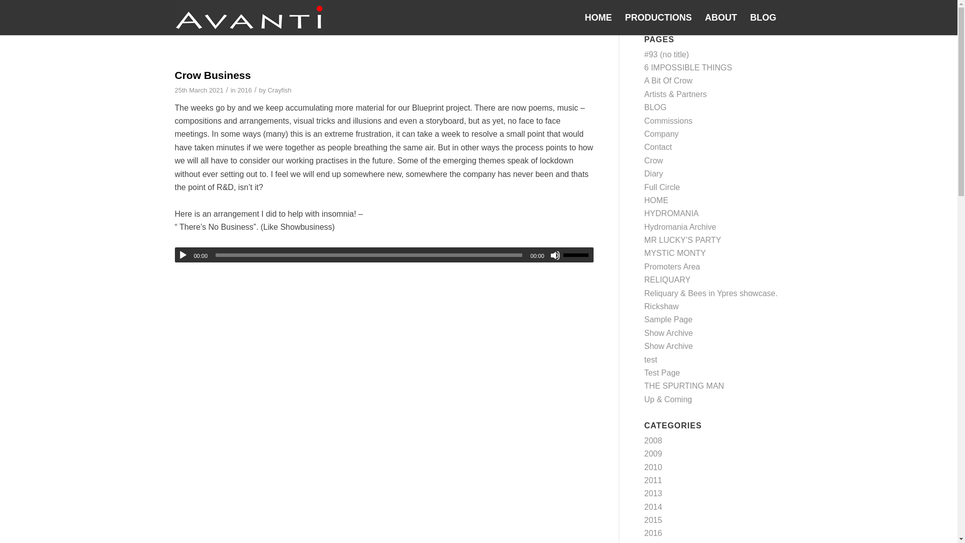  I want to click on Commissions, so click(668, 121).